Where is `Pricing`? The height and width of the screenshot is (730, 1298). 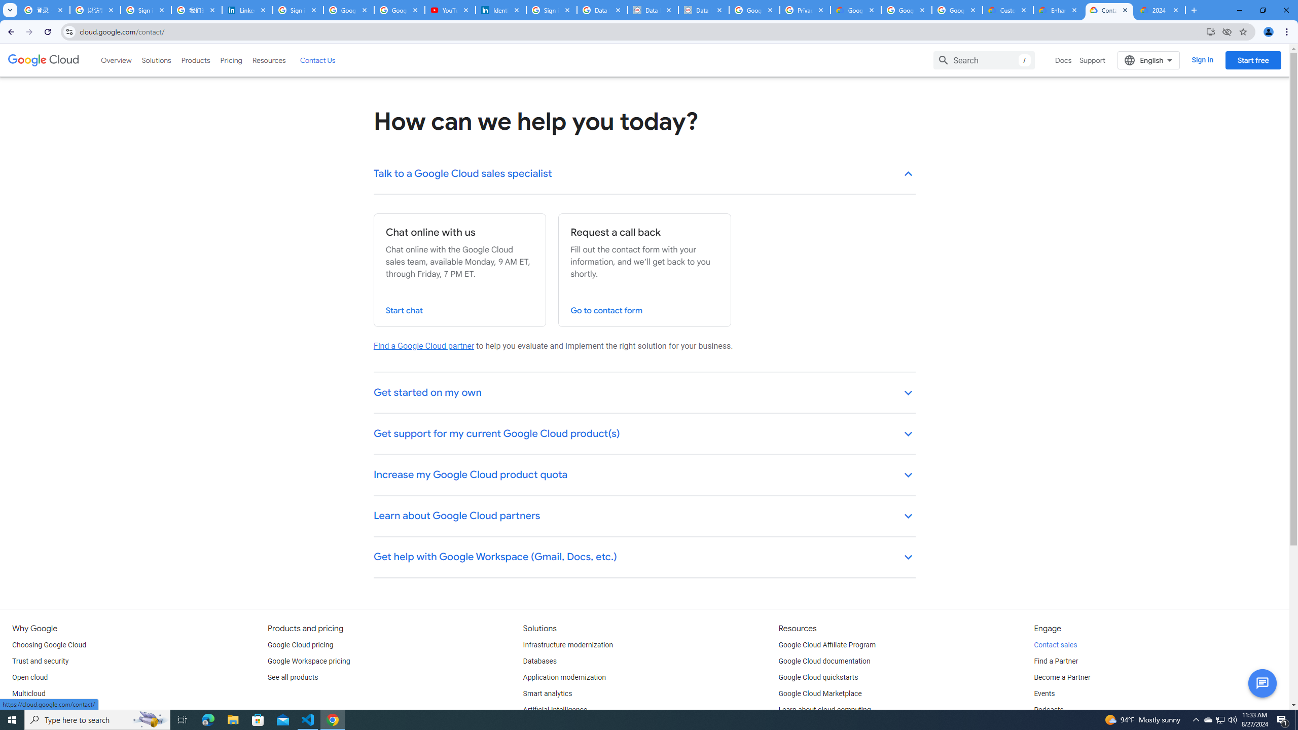 Pricing is located at coordinates (231, 60).